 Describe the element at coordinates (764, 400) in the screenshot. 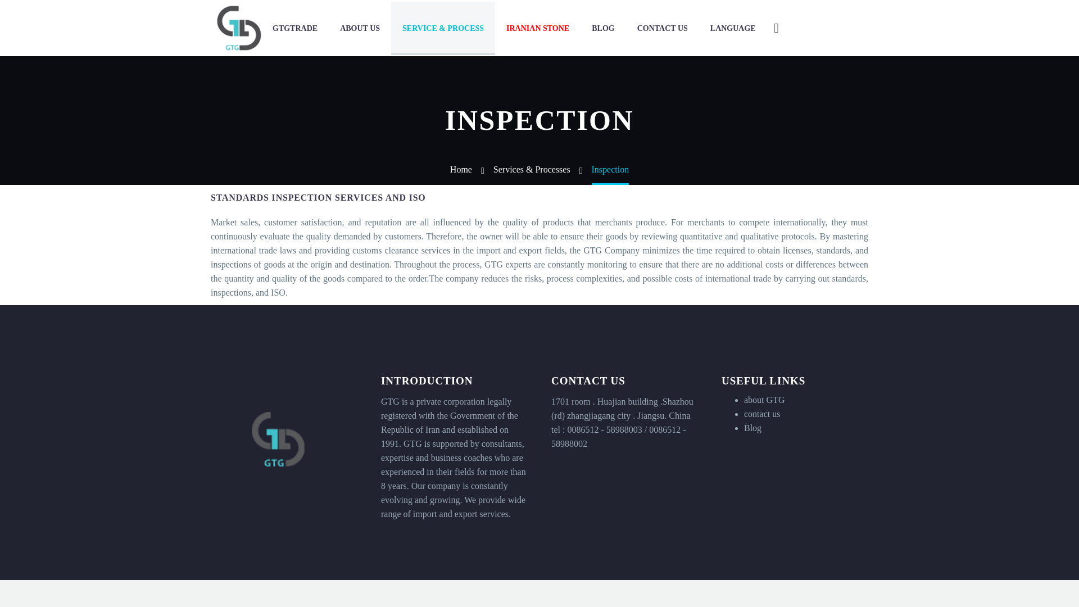

I see `about GTG` at that location.